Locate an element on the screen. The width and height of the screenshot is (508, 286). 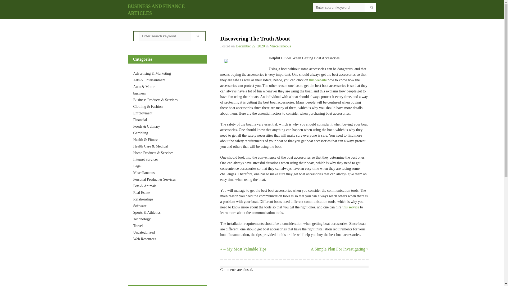
Travel is located at coordinates (138, 226).